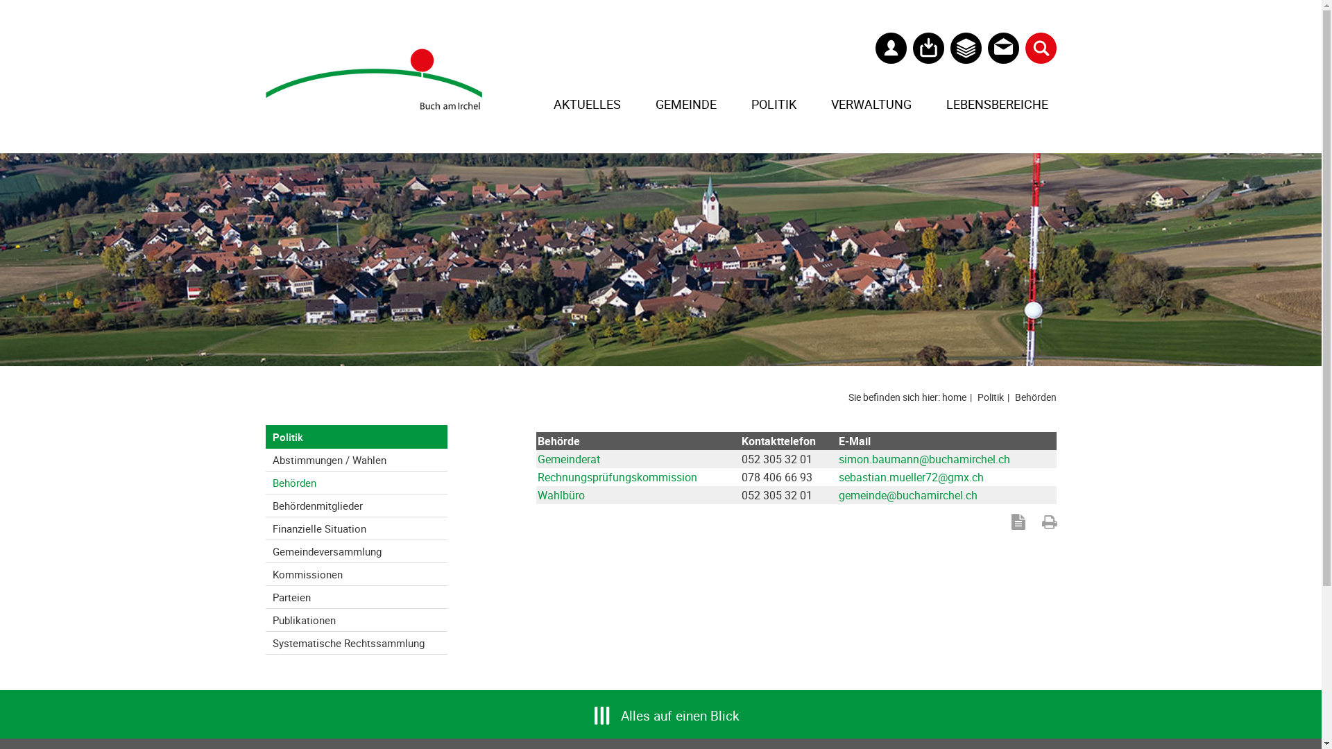 Image resolution: width=1332 pixels, height=749 pixels. Describe the element at coordinates (587, 104) in the screenshot. I see `AKTUELLES` at that location.